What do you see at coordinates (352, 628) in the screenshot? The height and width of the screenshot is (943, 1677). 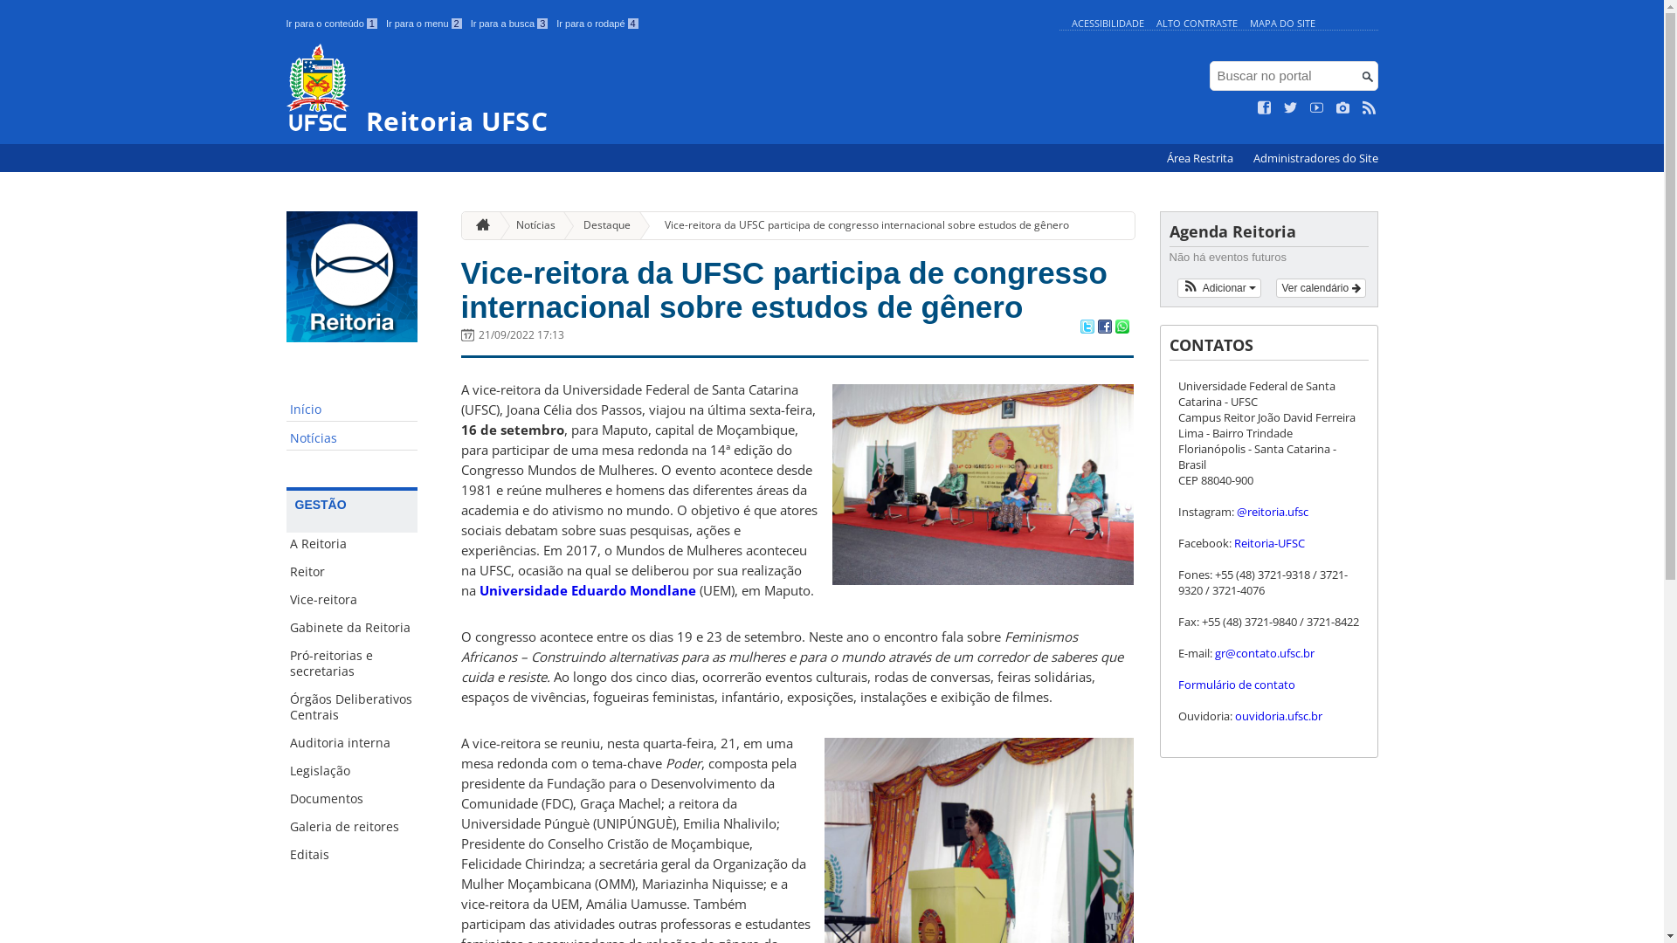 I see `Gabinete da Reitoria` at bounding box center [352, 628].